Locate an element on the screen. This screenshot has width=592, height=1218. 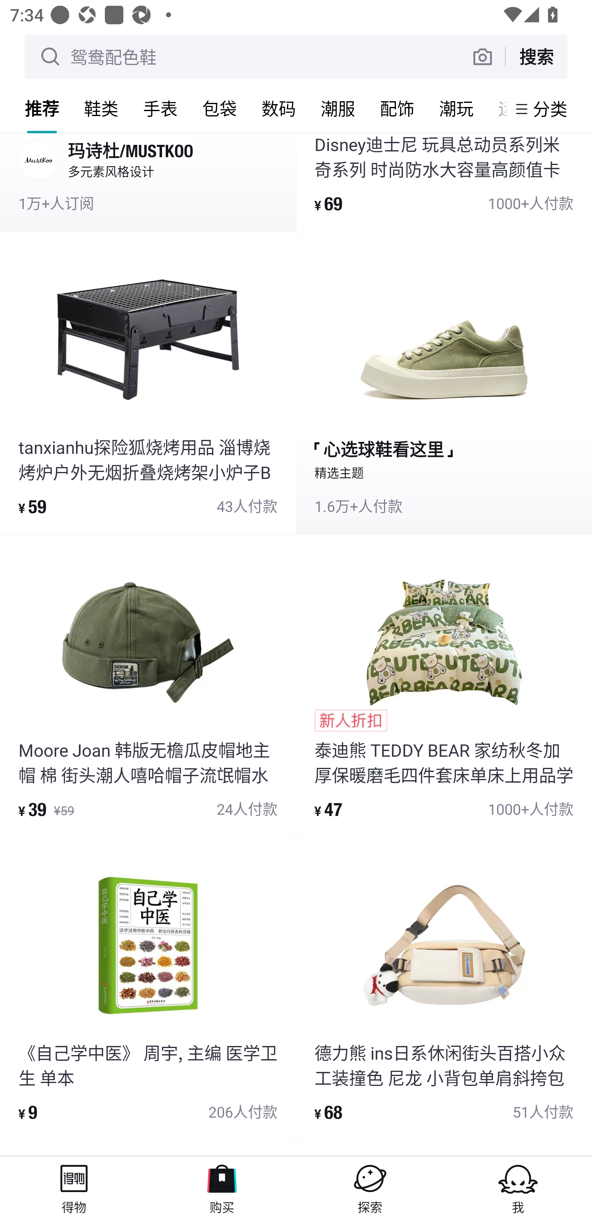
购买 is located at coordinates (222, 1187).